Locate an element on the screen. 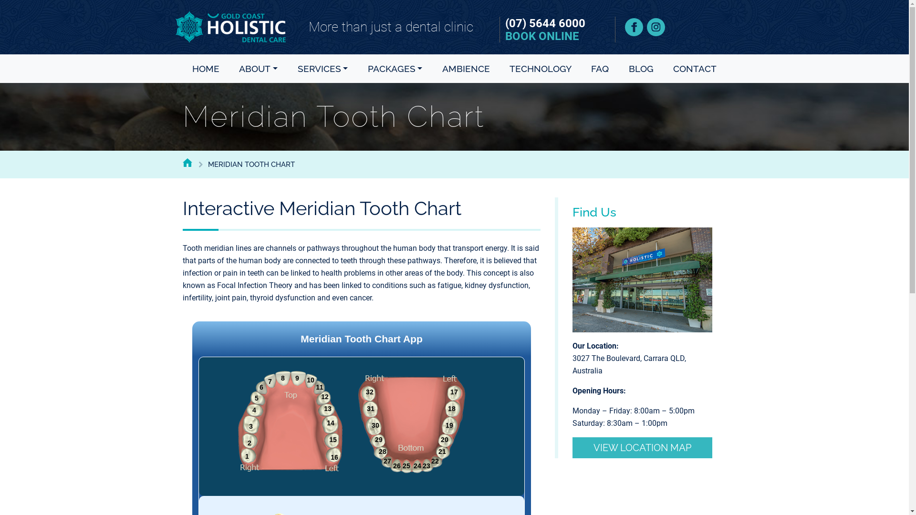  (07) 5644 6000 is located at coordinates (545, 23).